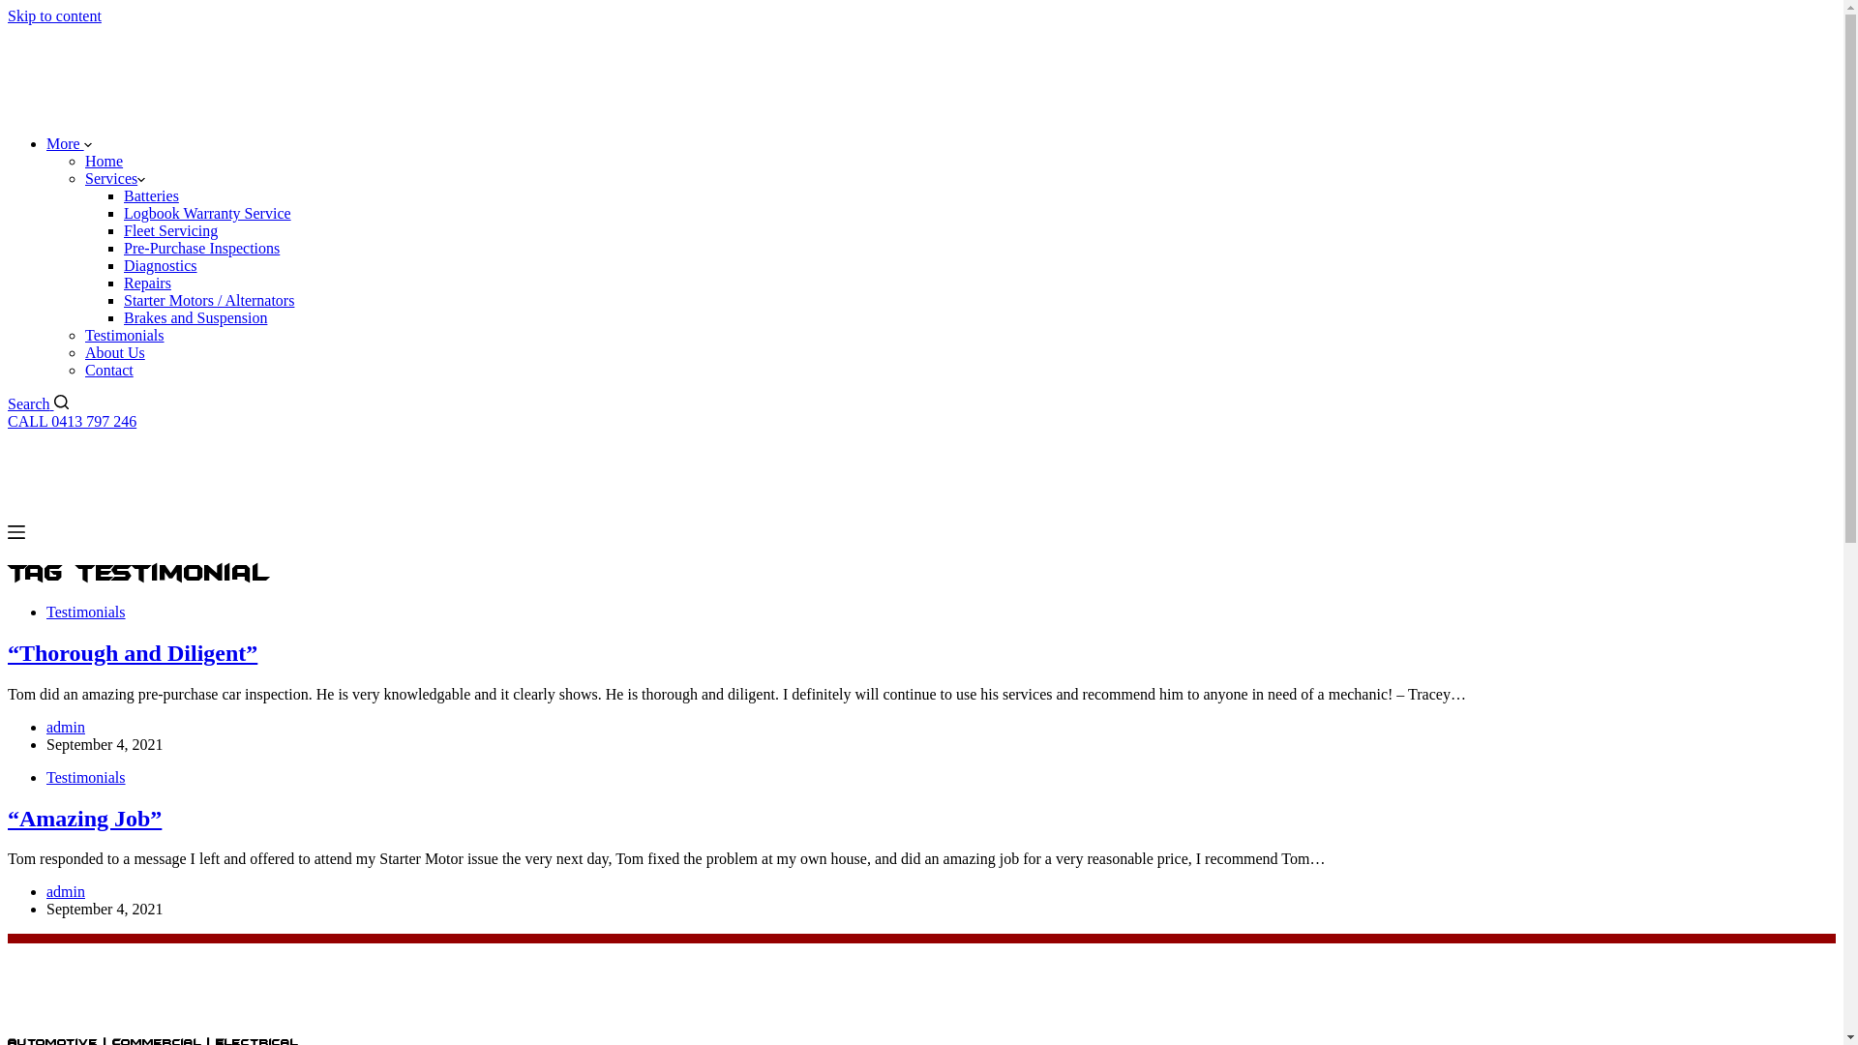 This screenshot has height=1045, width=1858. Describe the element at coordinates (105, 161) in the screenshot. I see `Home` at that location.